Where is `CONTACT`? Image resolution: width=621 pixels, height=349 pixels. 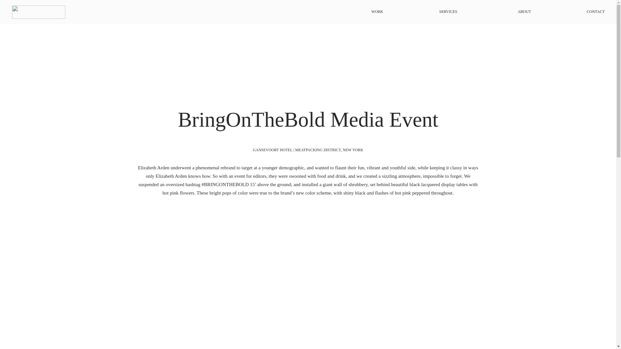
CONTACT is located at coordinates (572, 12).